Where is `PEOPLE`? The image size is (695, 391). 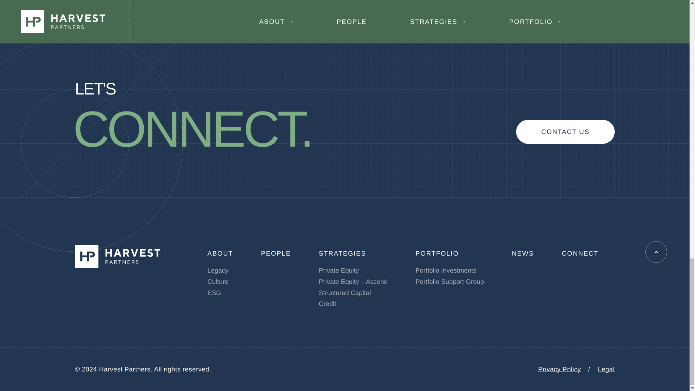
PEOPLE is located at coordinates (276, 253).